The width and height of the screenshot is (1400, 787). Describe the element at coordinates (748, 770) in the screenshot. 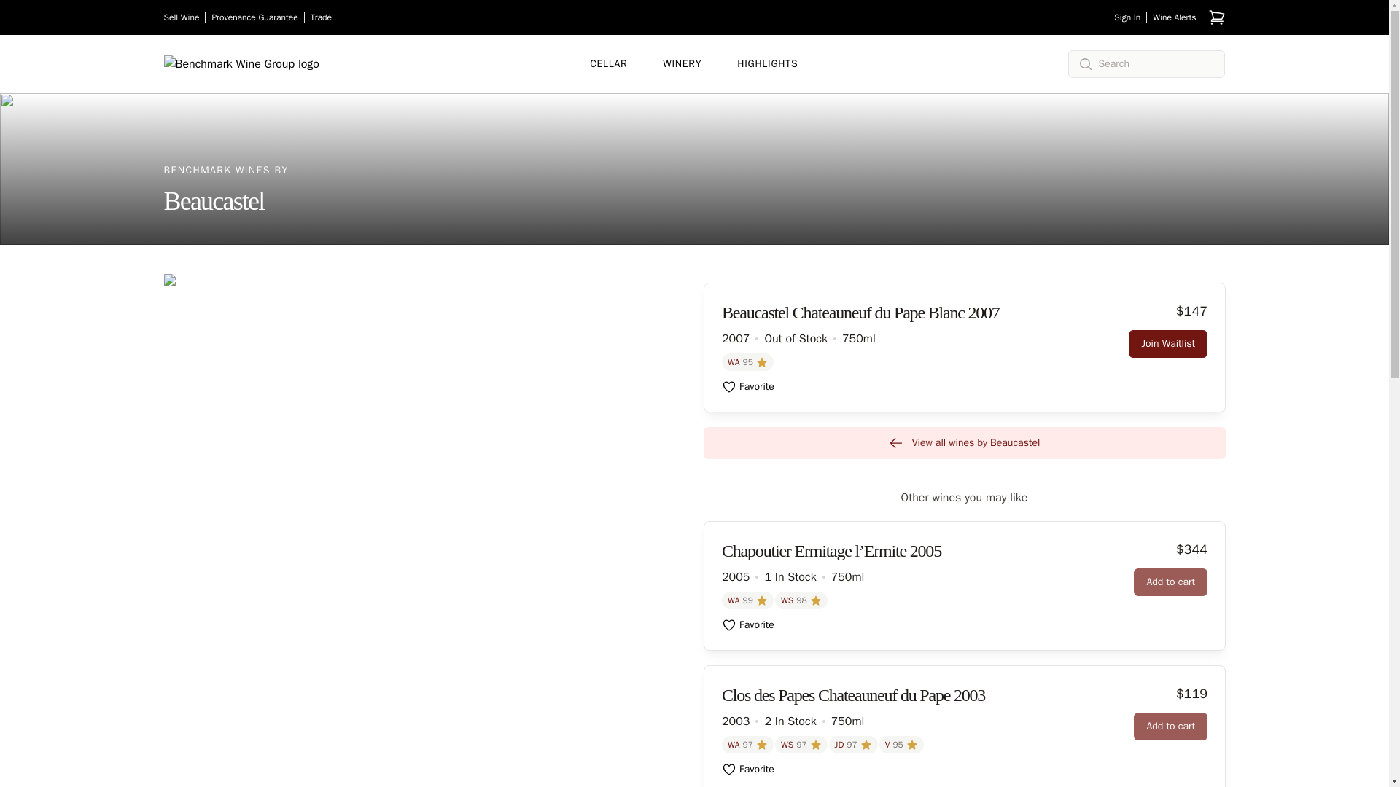

I see `Favorite` at that location.